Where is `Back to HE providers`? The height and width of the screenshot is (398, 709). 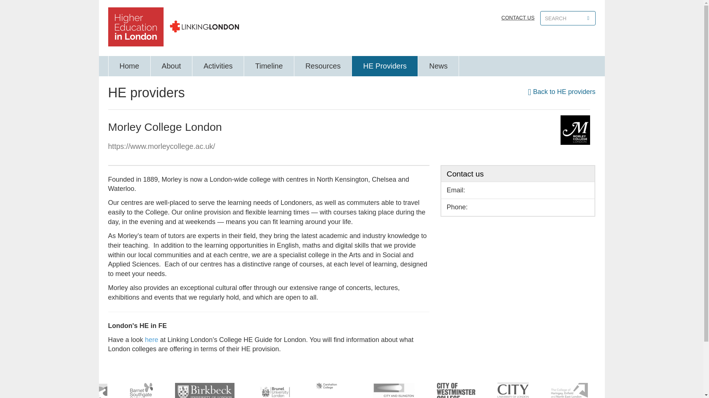
Back to HE providers is located at coordinates (562, 91).